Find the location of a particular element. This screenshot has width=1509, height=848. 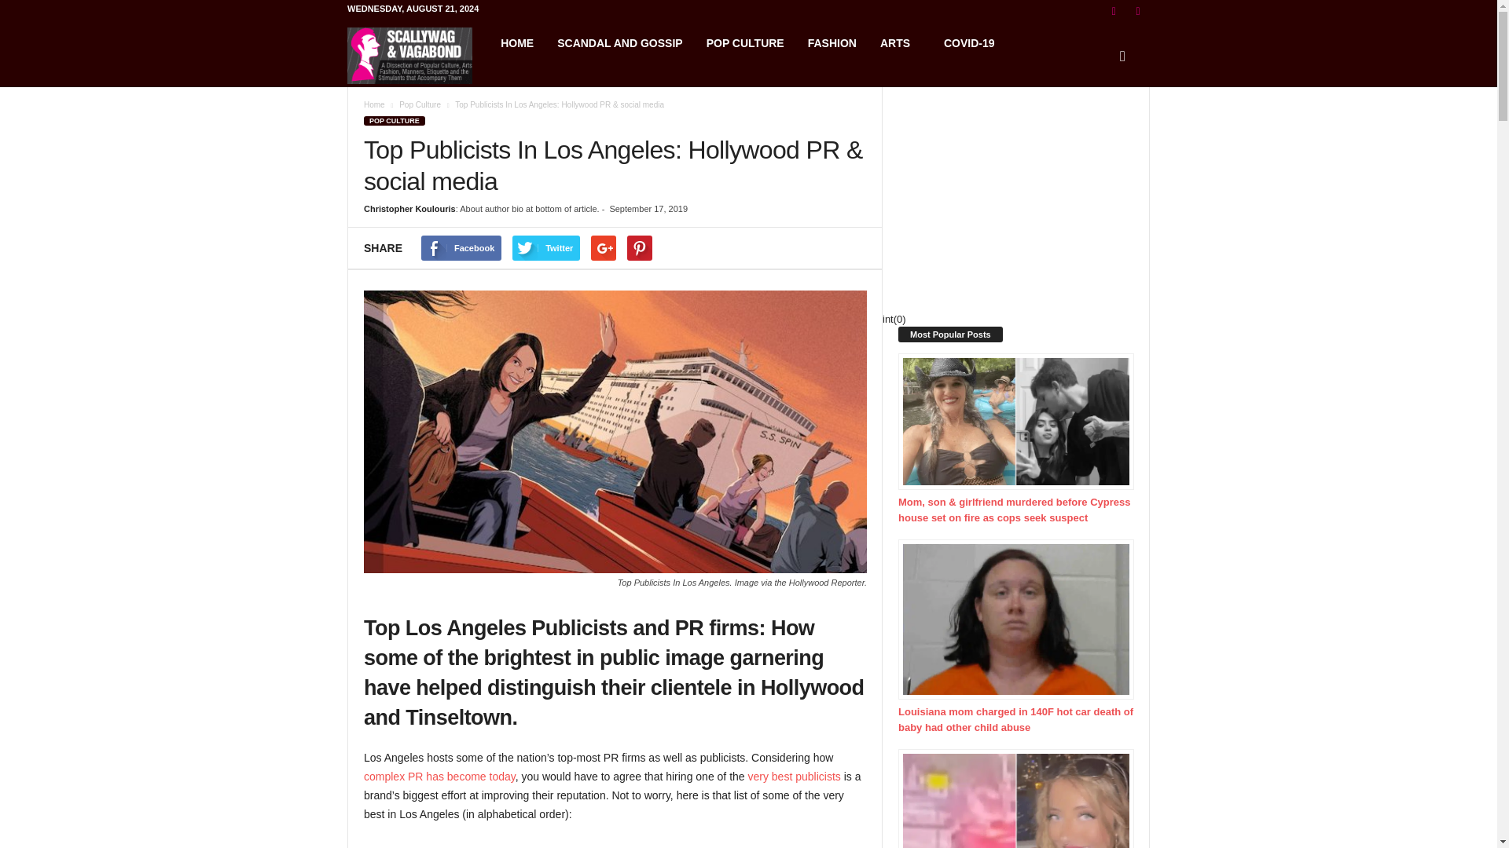

HOME is located at coordinates (517, 42).